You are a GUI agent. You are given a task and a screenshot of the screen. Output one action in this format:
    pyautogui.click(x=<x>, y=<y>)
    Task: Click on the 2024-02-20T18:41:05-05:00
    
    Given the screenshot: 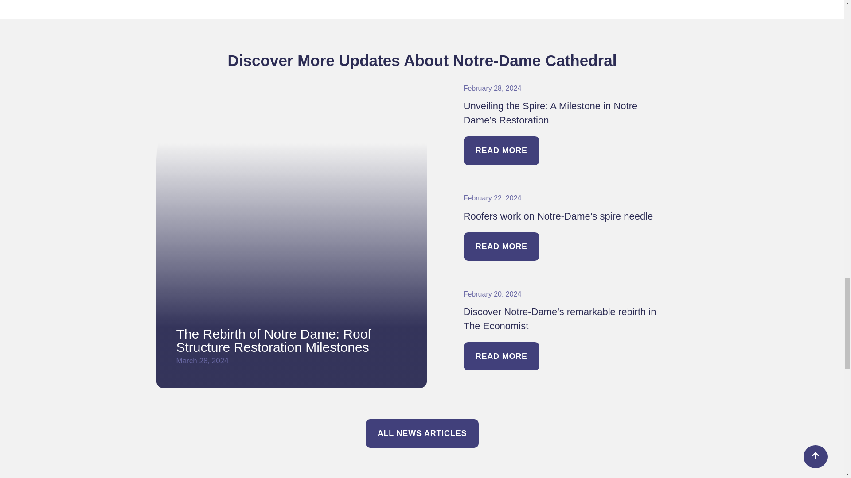 What is the action you would take?
    pyautogui.click(x=492, y=294)
    